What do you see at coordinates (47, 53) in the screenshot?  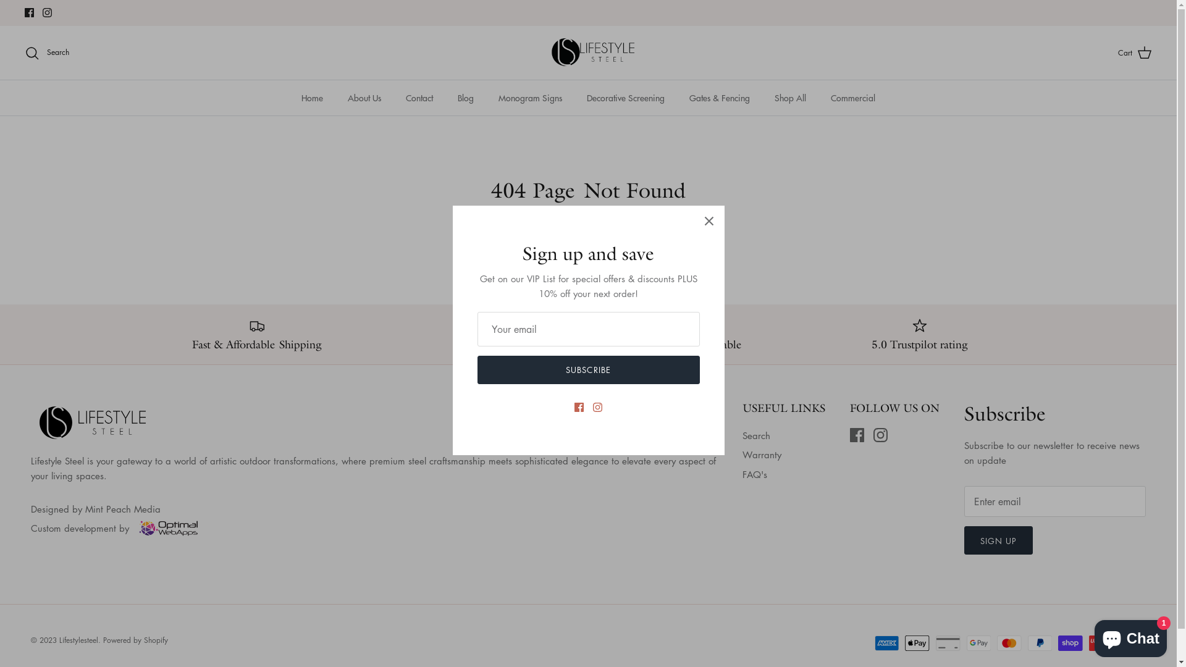 I see `Search` at bounding box center [47, 53].